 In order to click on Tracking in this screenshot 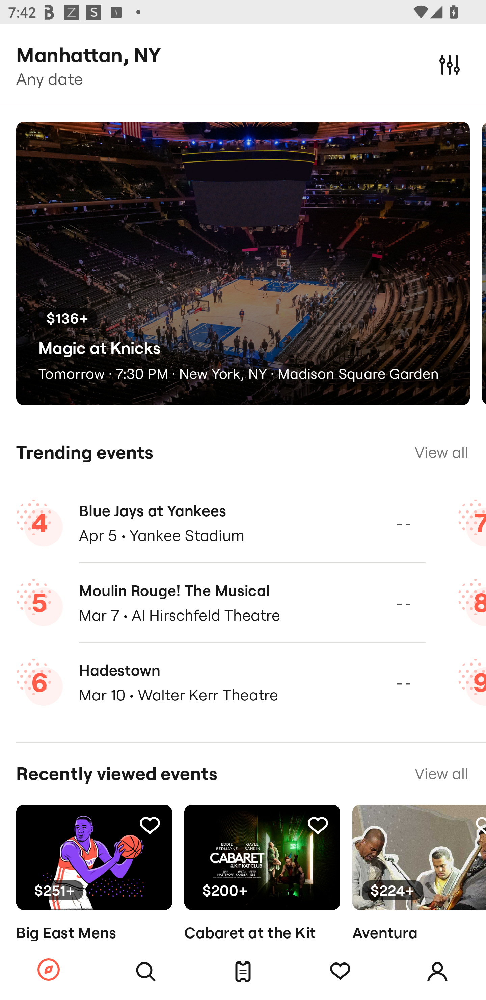, I will do `click(150, 825)`.